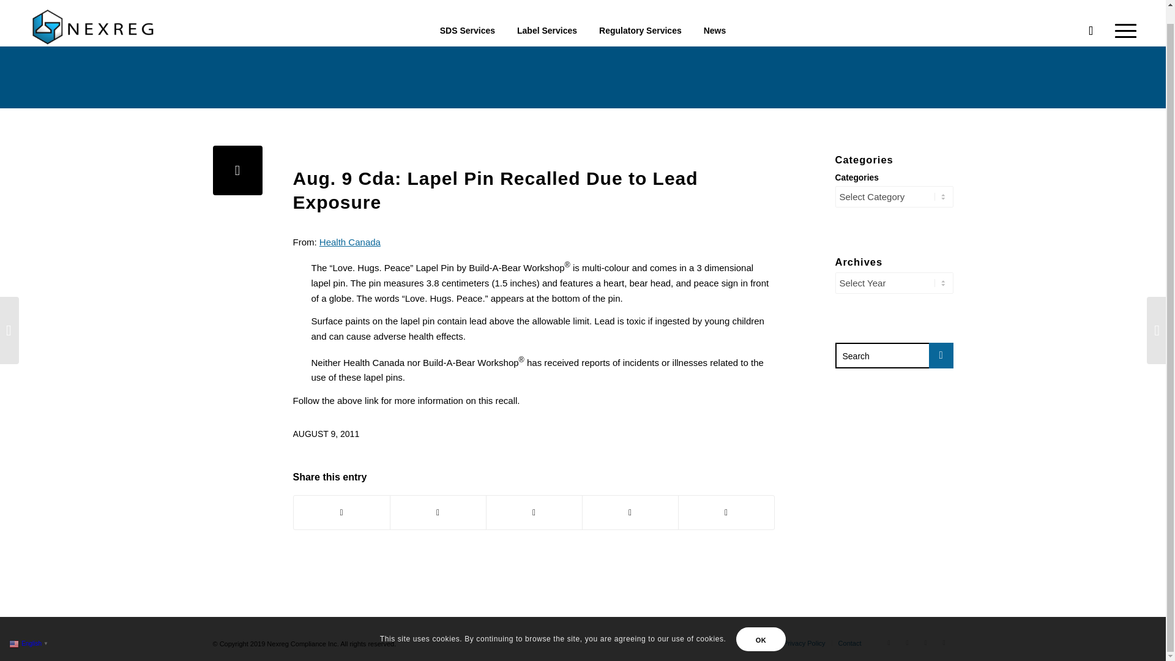 The width and height of the screenshot is (1175, 661). Describe the element at coordinates (907, 642) in the screenshot. I see `Facebook` at that location.